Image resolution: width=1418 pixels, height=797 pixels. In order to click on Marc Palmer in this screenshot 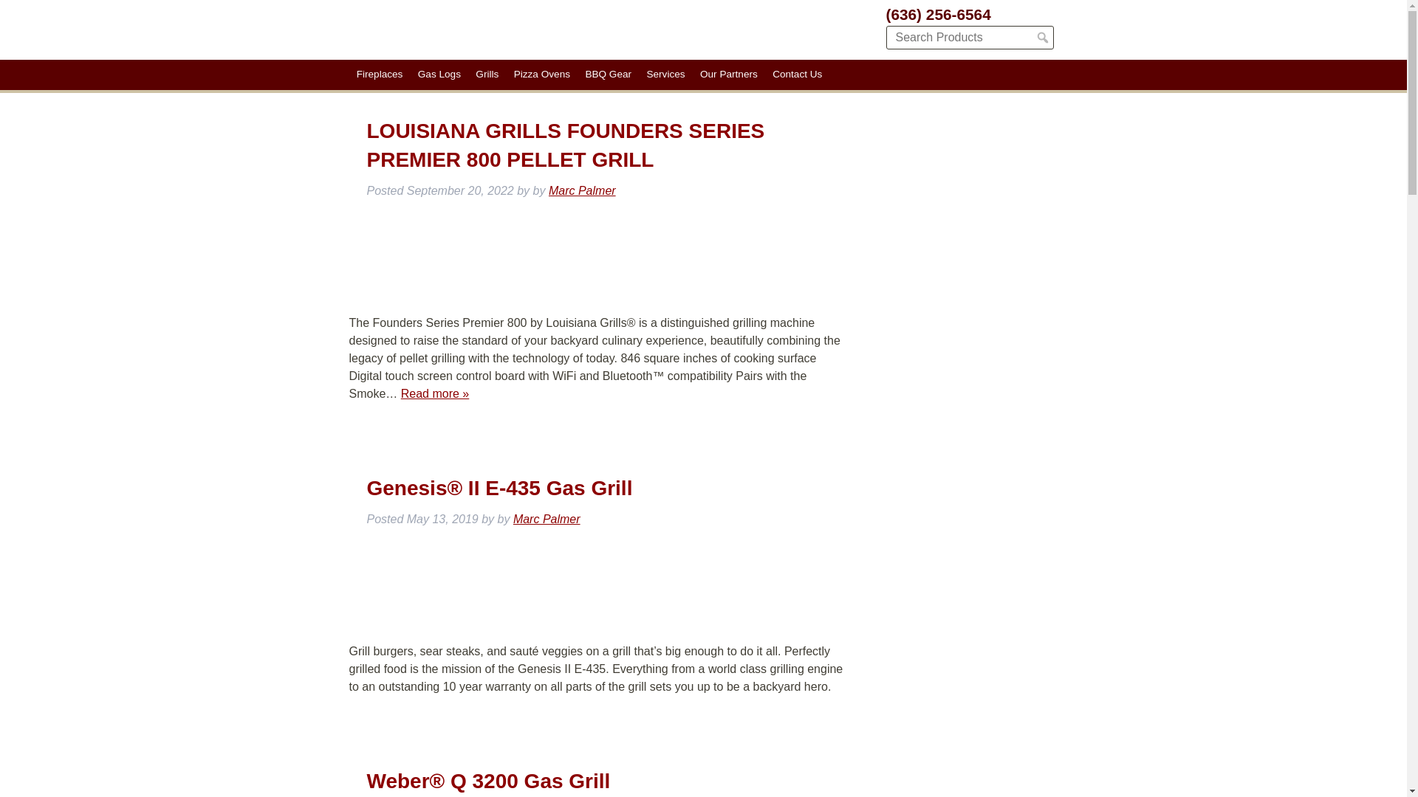, I will do `click(582, 190)`.